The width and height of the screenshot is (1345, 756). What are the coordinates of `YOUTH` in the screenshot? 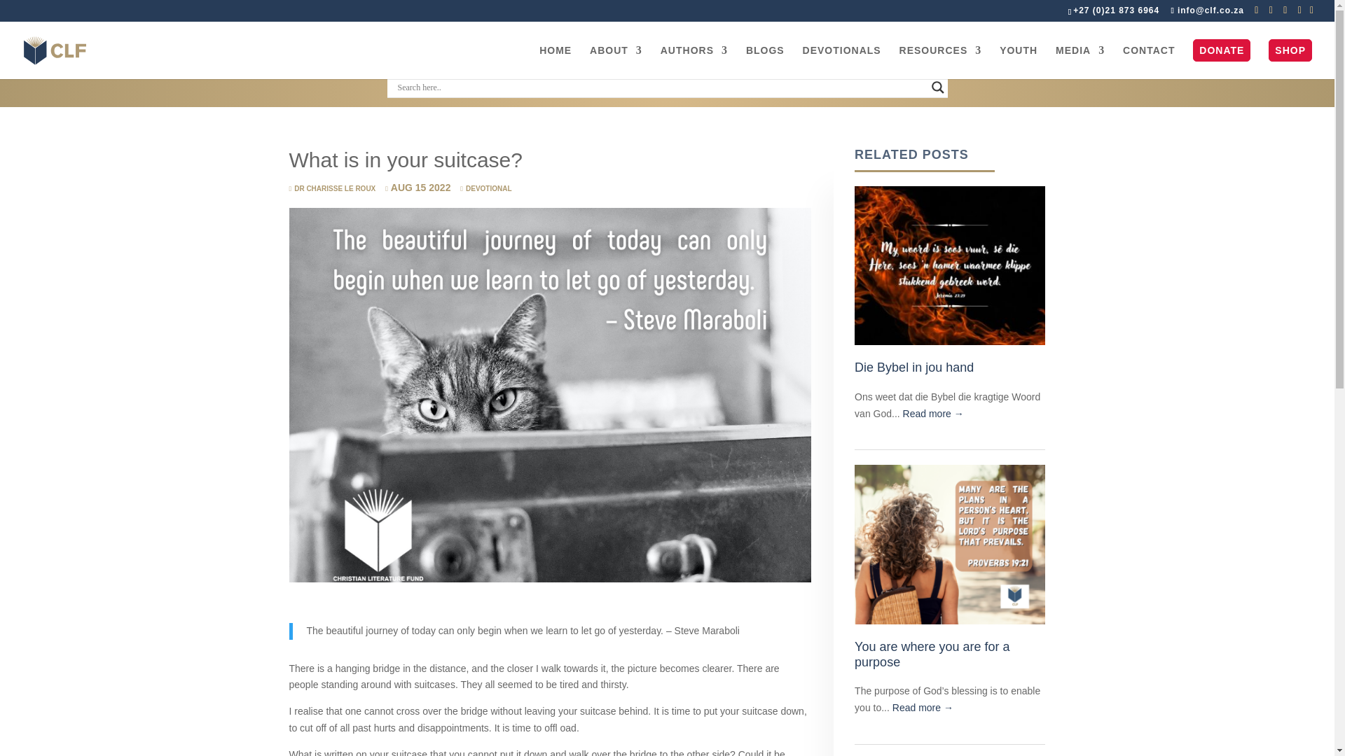 It's located at (1018, 62).